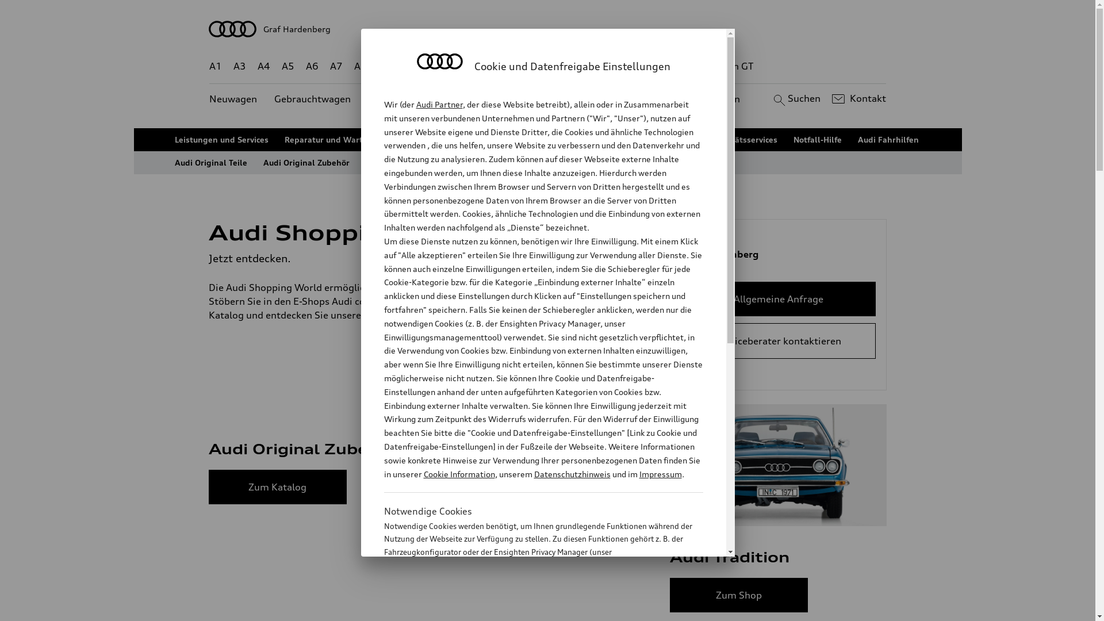 The image size is (1104, 621). What do you see at coordinates (779, 299) in the screenshot?
I see `Allgemeine Anfrage` at bounding box center [779, 299].